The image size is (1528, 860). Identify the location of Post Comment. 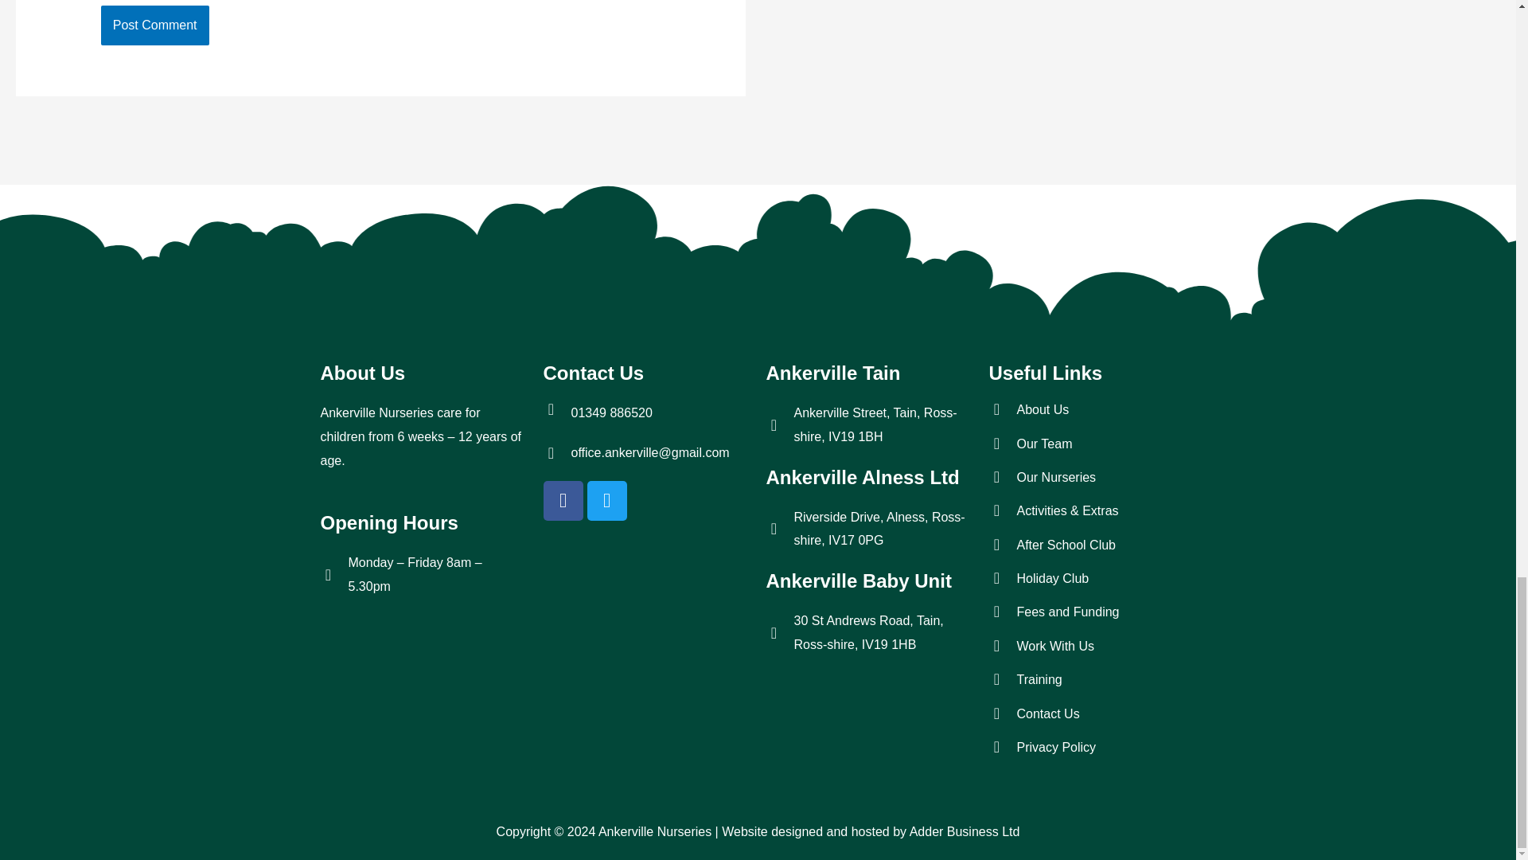
(154, 25).